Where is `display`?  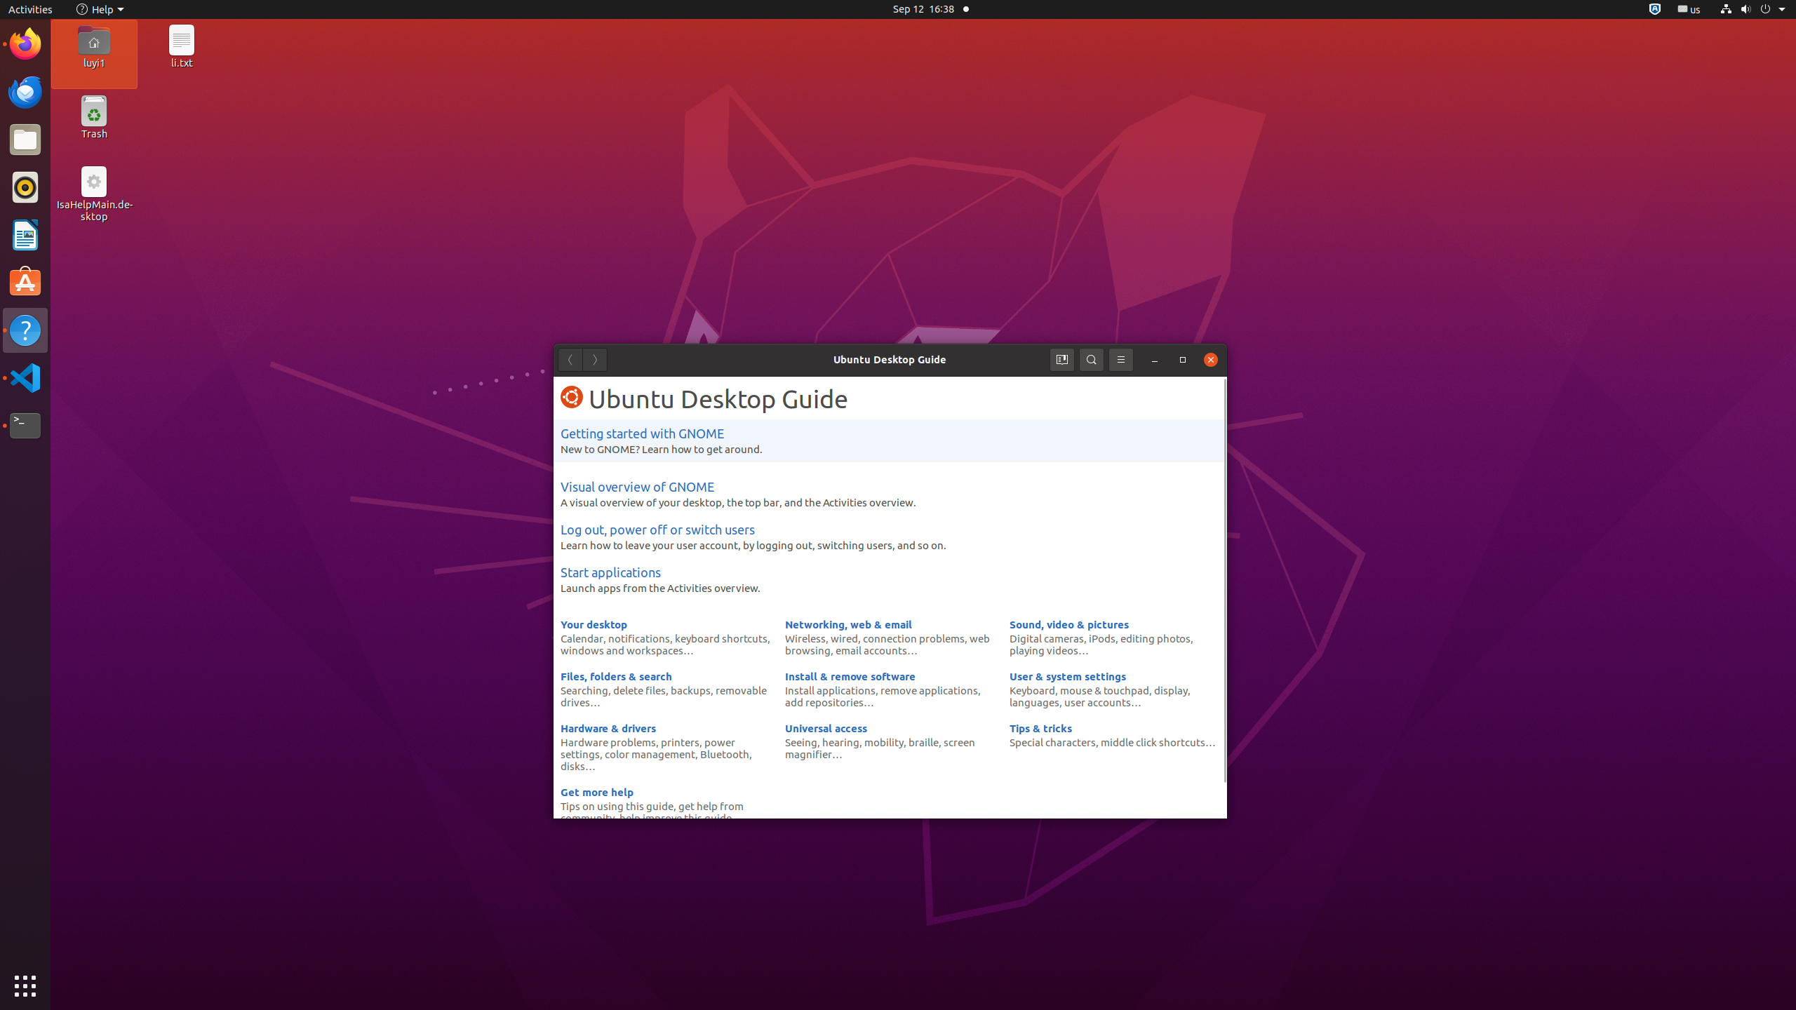
display is located at coordinates (1171, 690).